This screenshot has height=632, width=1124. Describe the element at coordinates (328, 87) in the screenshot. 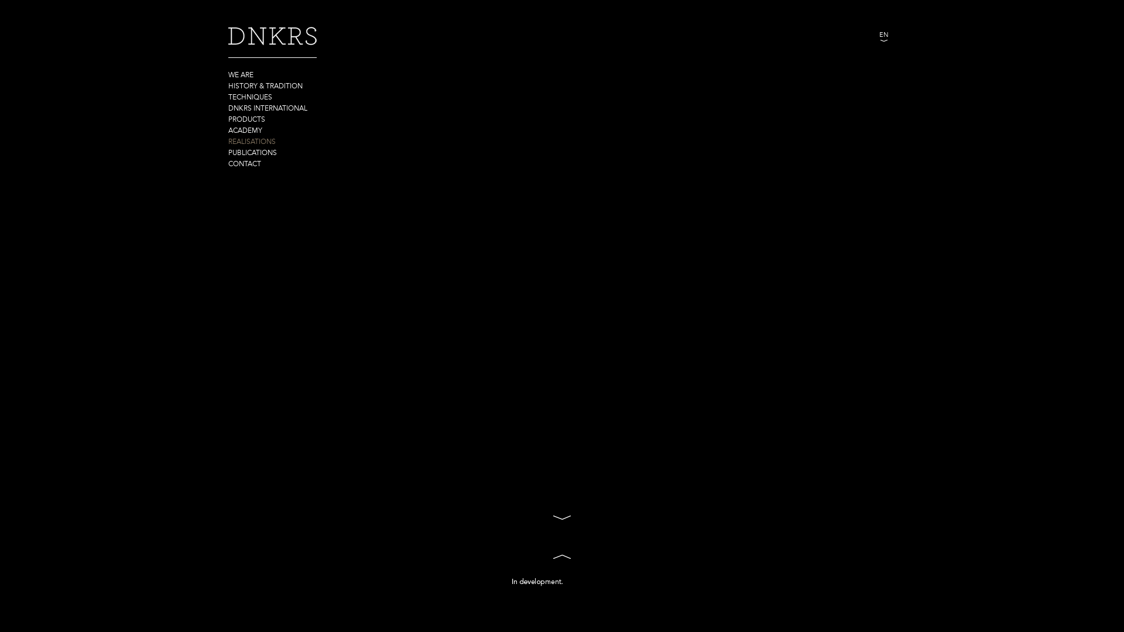

I see `HISTORY & TRADITION` at that location.